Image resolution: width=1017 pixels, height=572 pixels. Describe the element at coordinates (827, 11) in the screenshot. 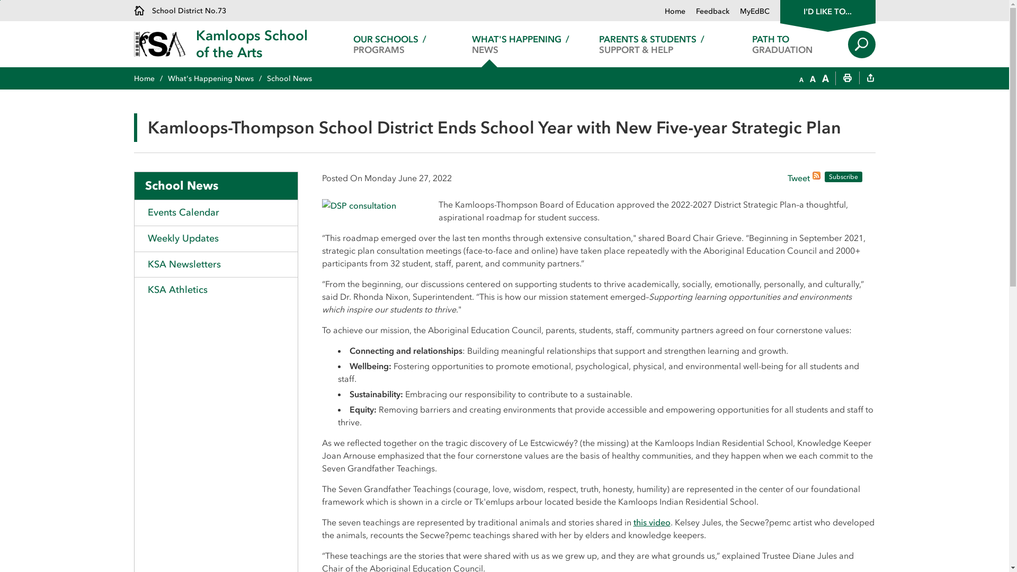

I see `I'D LIKE TO...` at that location.